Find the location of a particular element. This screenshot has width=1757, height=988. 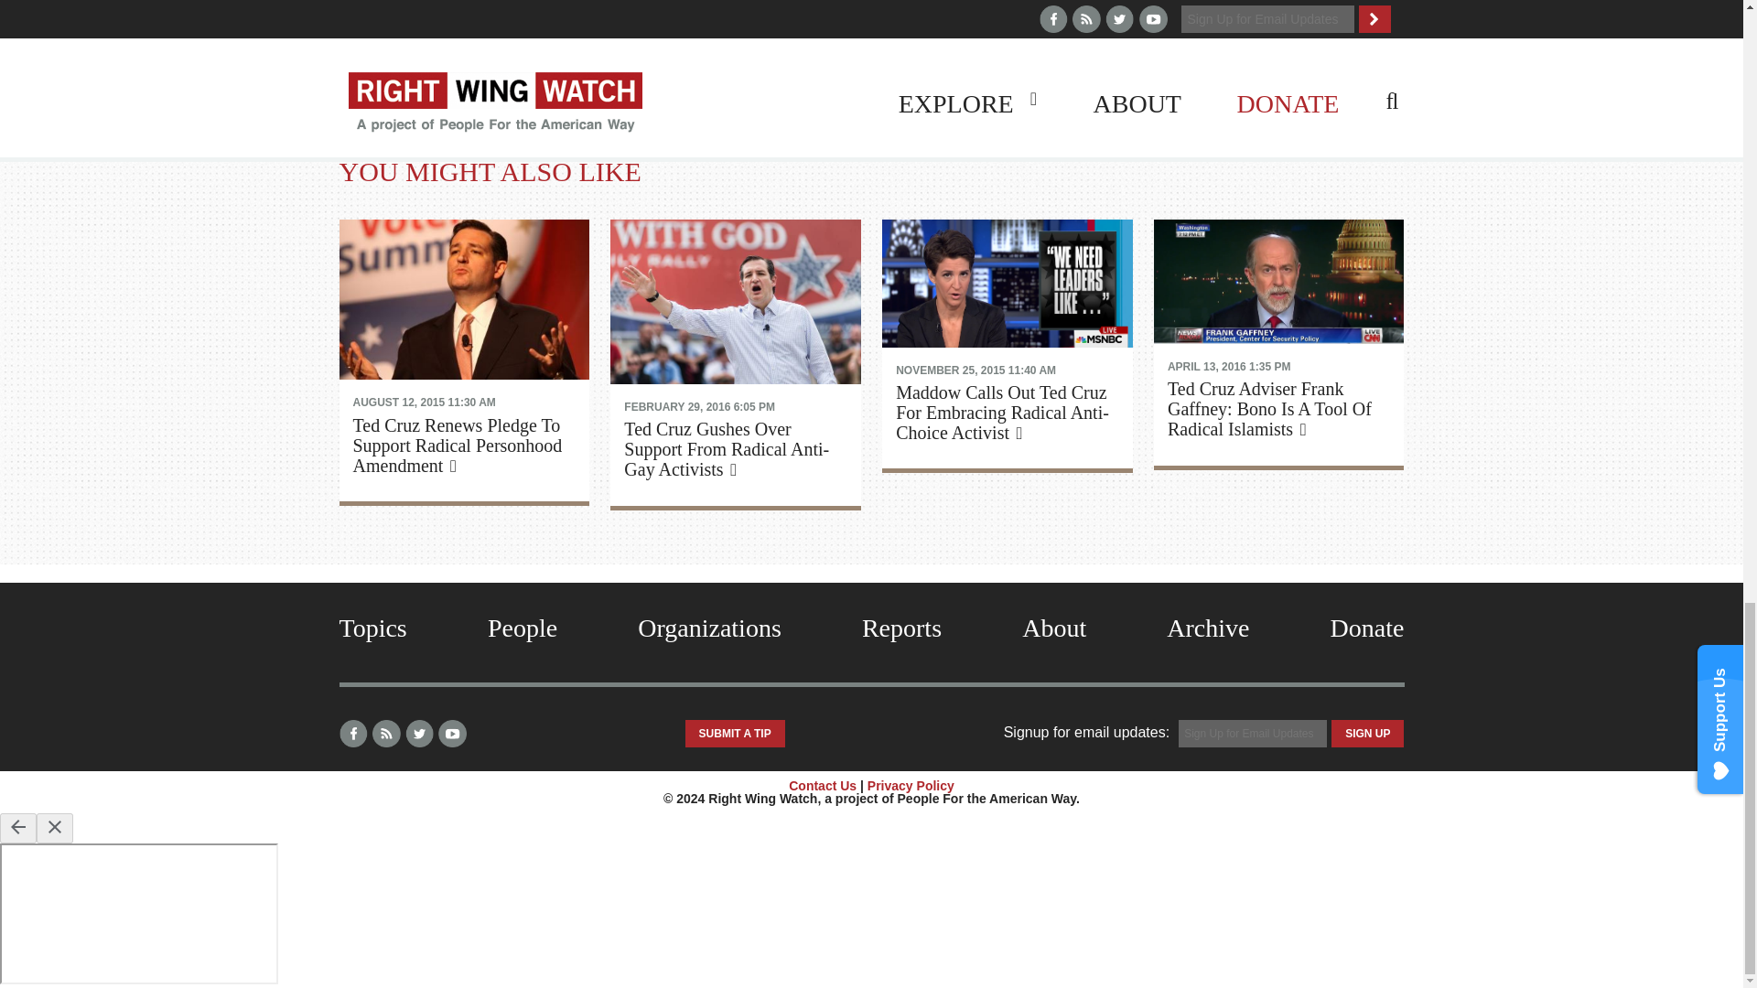

Ted Cruz Gushes Over Support From Radical Anti-Gay Activists is located at coordinates (735, 440).